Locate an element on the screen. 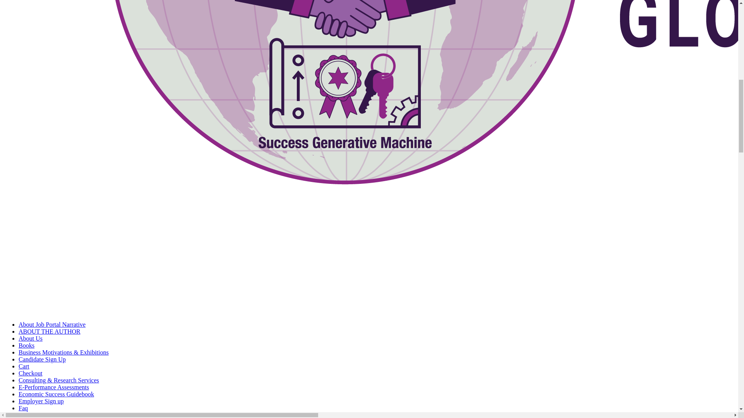 This screenshot has width=744, height=418. Cart is located at coordinates (24, 366).